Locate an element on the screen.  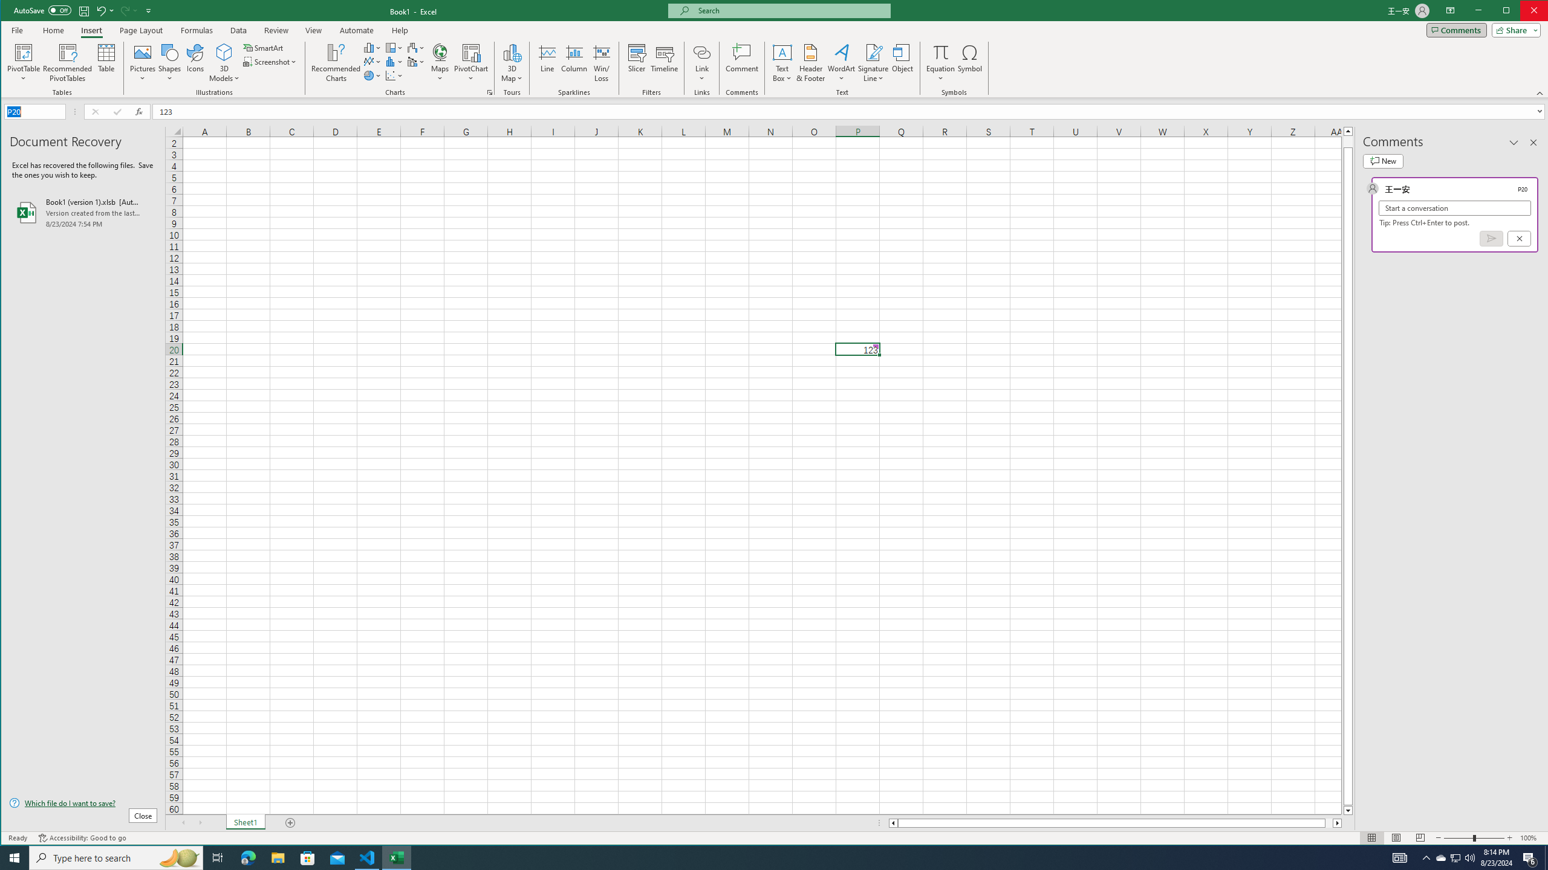
Win/Loss is located at coordinates (601, 63).